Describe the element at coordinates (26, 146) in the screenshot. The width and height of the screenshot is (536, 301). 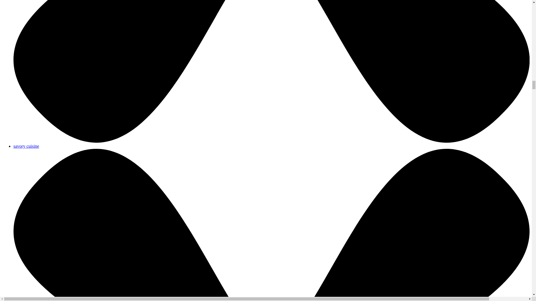
I see `savory cuisine` at that location.